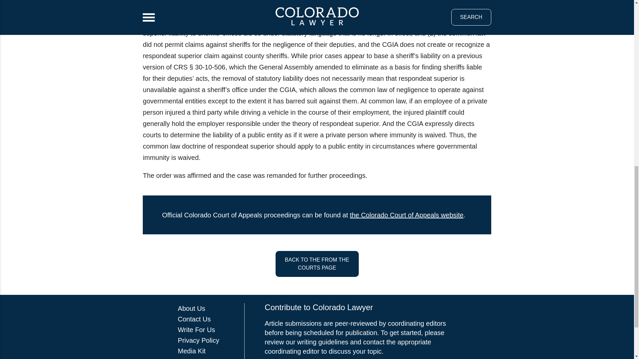 The image size is (639, 359). What do you see at coordinates (198, 340) in the screenshot?
I see `Privacy Policy` at bounding box center [198, 340].